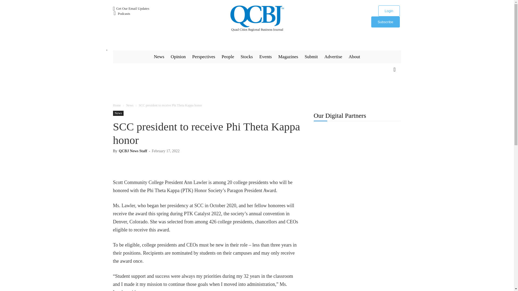 Image resolution: width=518 pixels, height=291 pixels. Describe the element at coordinates (257, 18) in the screenshot. I see `Business News for Quad Cities` at that location.